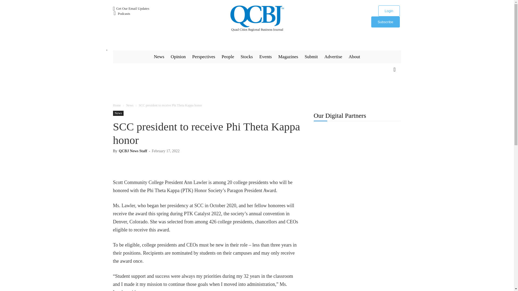 Image resolution: width=518 pixels, height=291 pixels. Describe the element at coordinates (257, 18) in the screenshot. I see `Business News for Quad Cities` at that location.